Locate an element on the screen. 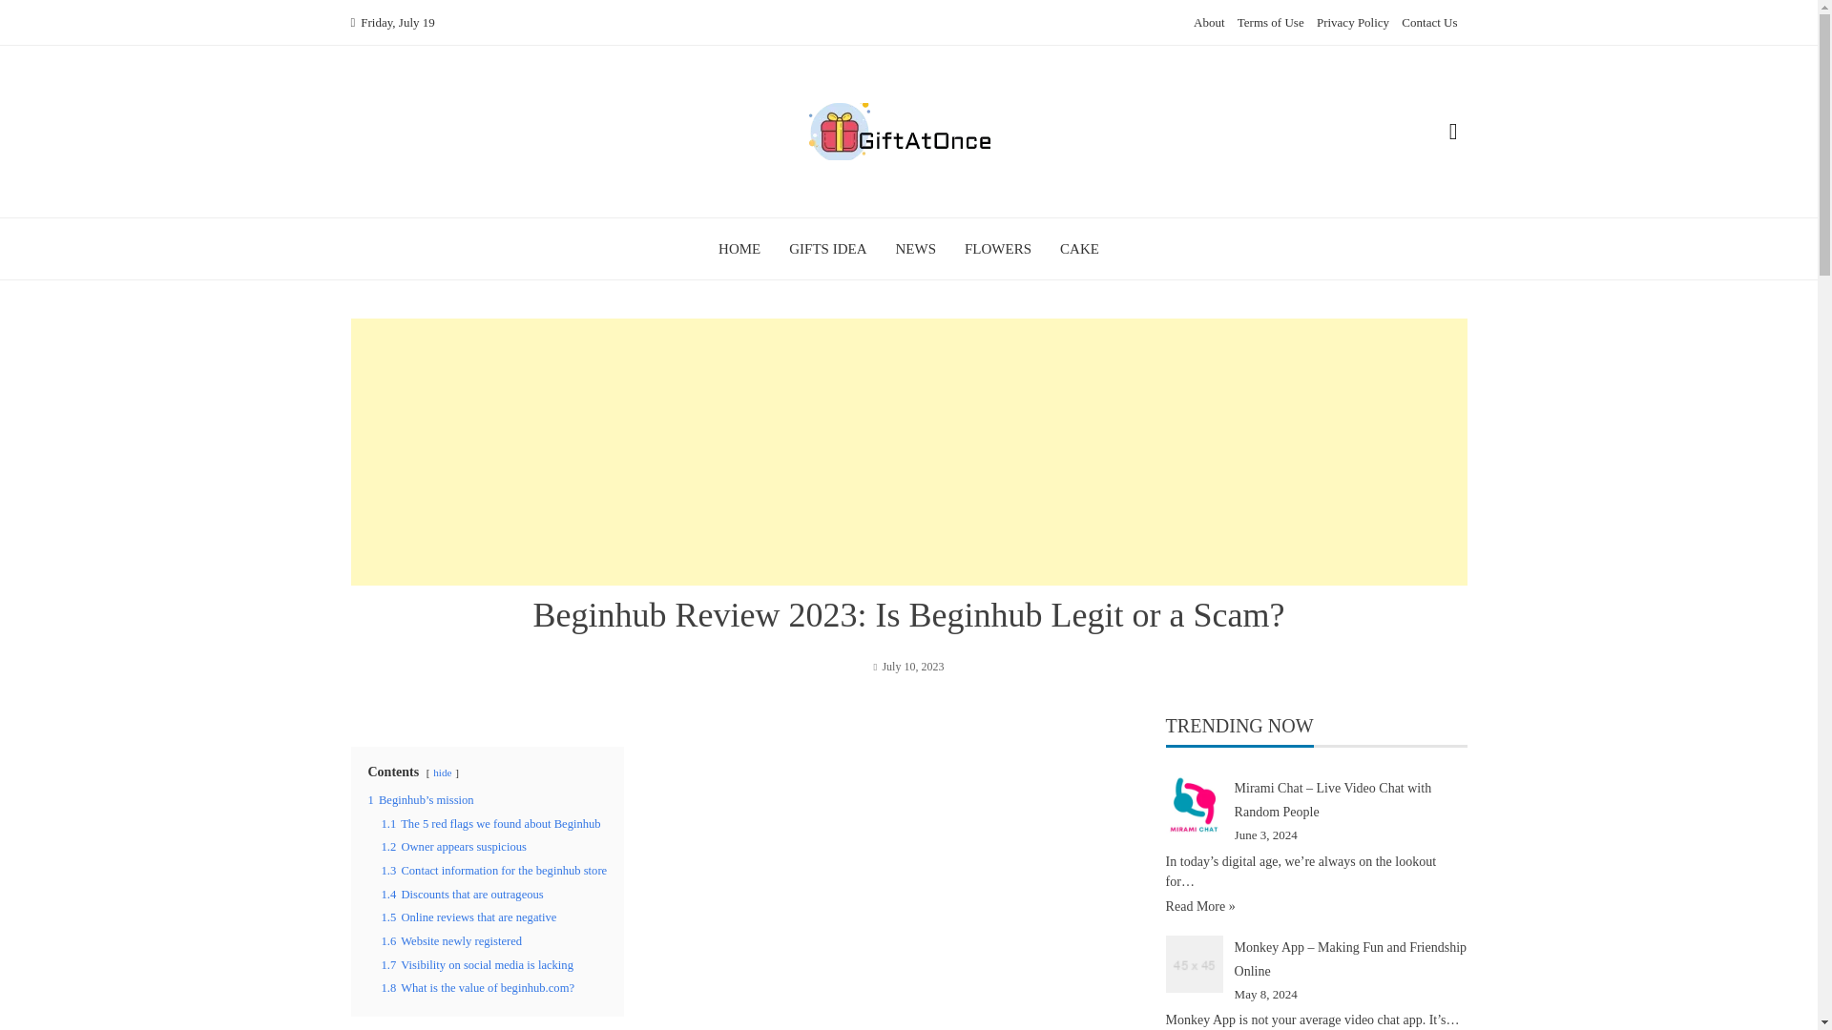 This screenshot has height=1030, width=1832. Privacy Policy is located at coordinates (1353, 23).